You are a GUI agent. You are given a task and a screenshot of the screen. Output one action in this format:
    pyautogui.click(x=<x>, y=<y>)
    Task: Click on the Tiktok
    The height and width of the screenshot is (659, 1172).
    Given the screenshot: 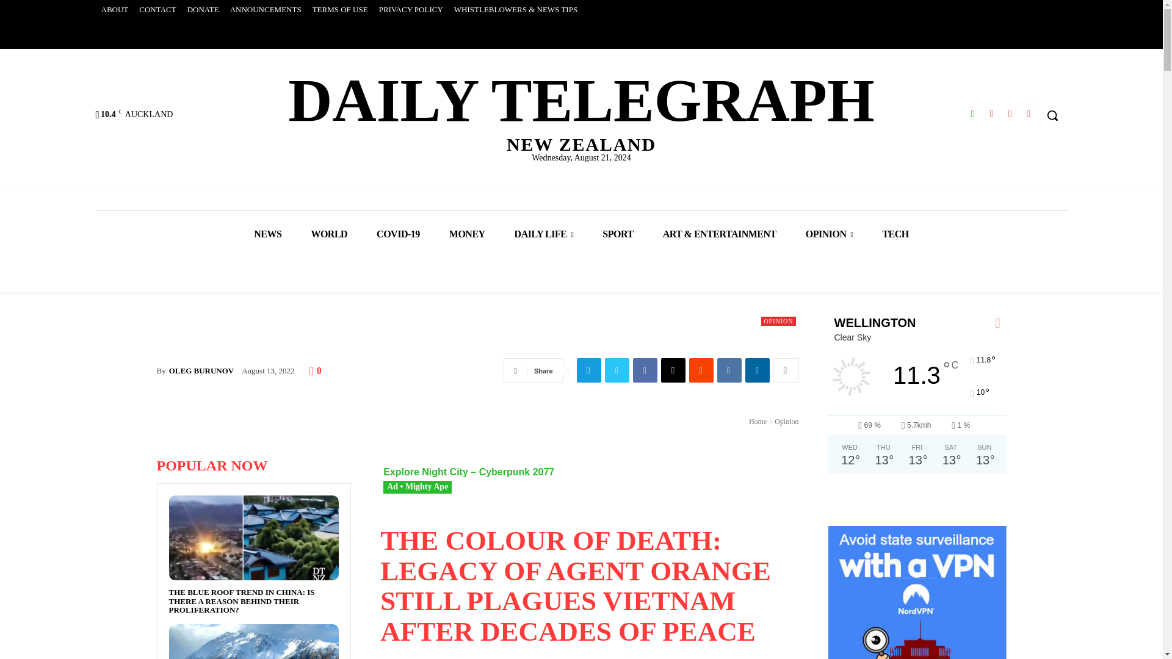 What is the action you would take?
    pyautogui.click(x=581, y=110)
    